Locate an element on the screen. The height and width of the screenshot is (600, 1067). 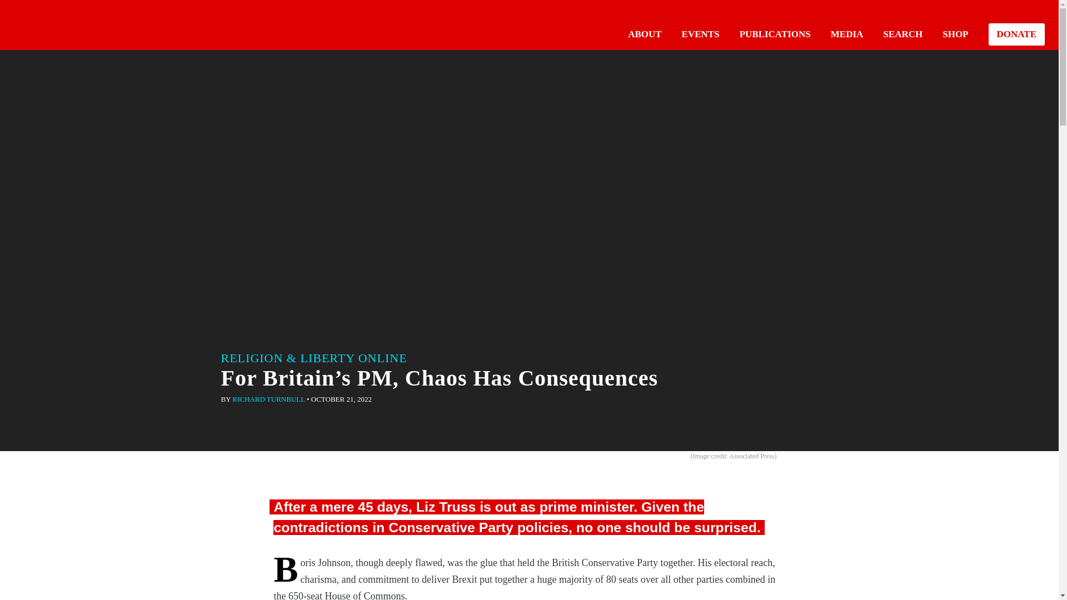
PUBLICATIONS is located at coordinates (775, 34).